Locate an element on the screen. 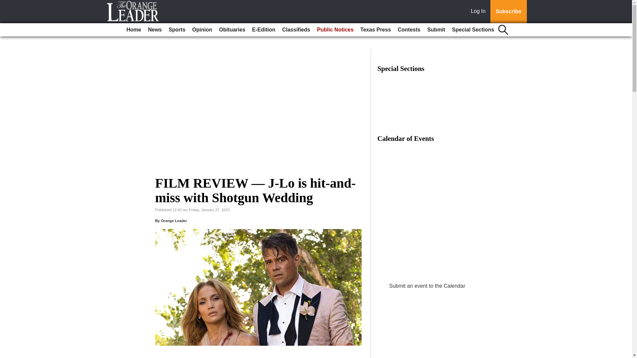 This screenshot has width=637, height=358. Subscribe is located at coordinates (508, 12).